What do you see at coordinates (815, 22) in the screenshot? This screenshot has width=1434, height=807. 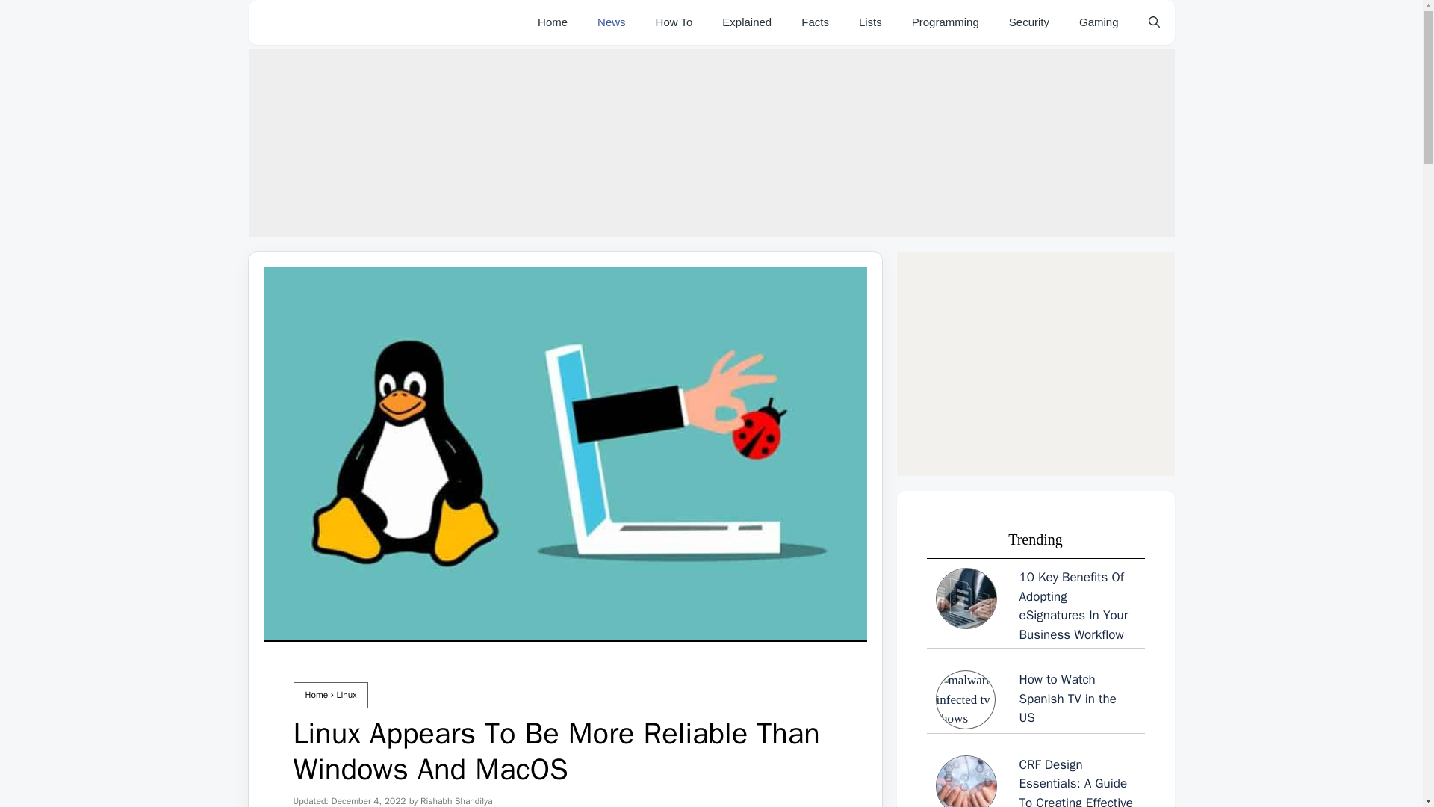 I see `Facts` at bounding box center [815, 22].